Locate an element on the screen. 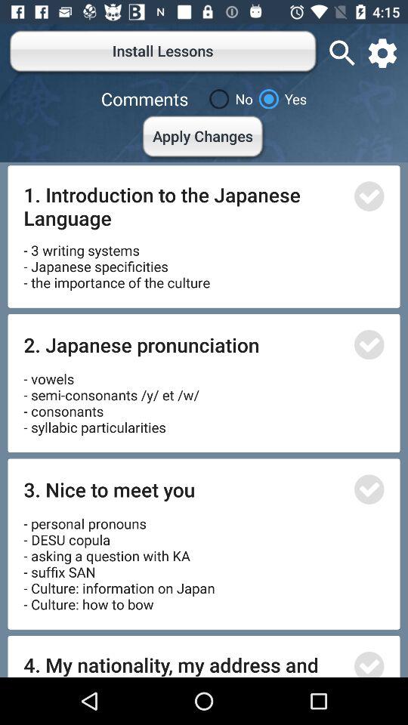 Image resolution: width=408 pixels, height=725 pixels. go do sealet is located at coordinates (369, 196).